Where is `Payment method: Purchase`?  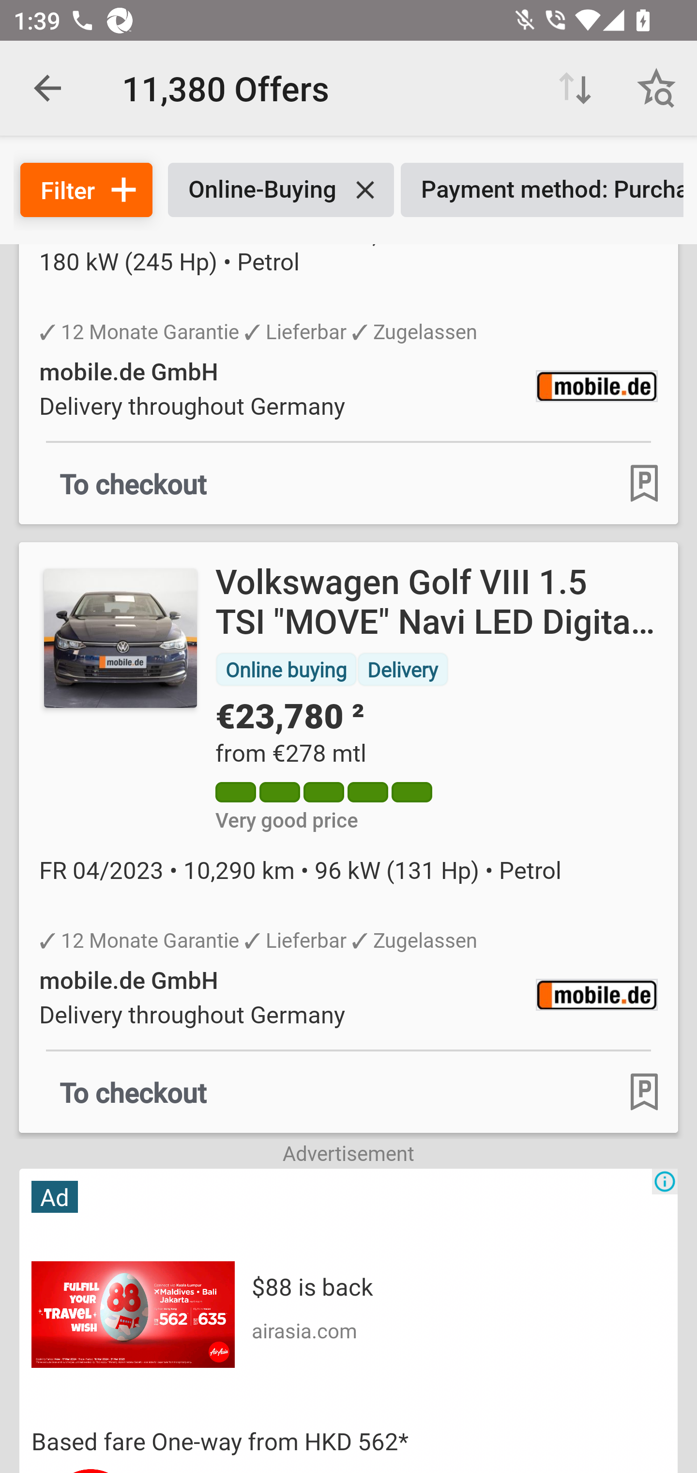 Payment method: Purchase is located at coordinates (542, 190).